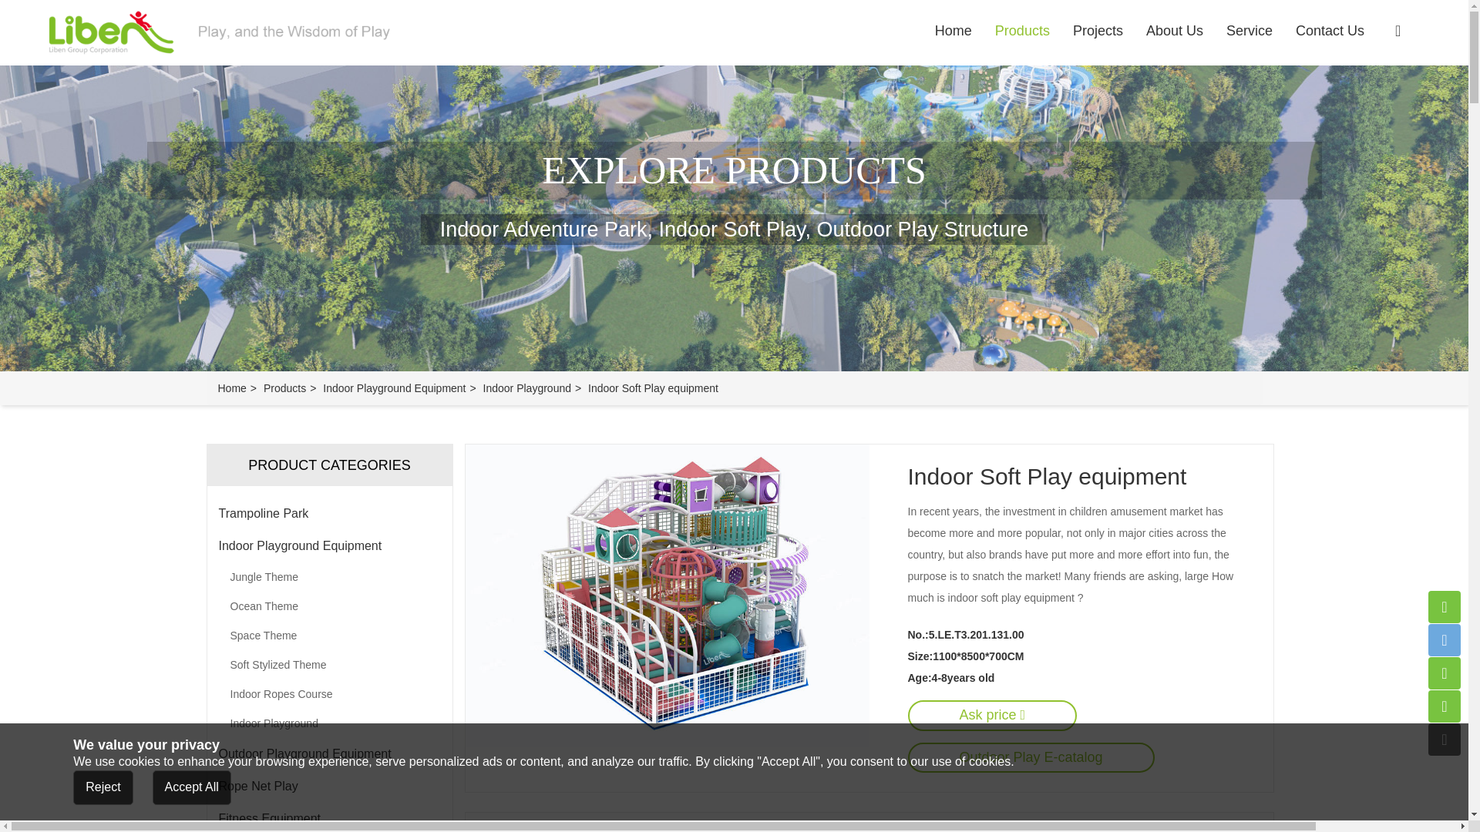 The height and width of the screenshot is (832, 1480). Describe the element at coordinates (330, 817) in the screenshot. I see `Fitness Equipment` at that location.